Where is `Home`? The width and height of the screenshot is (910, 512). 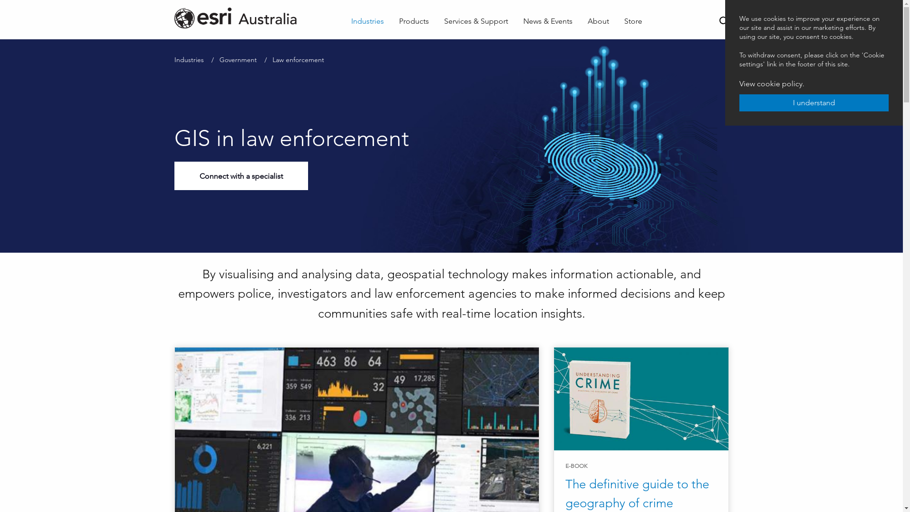 Home is located at coordinates (252, 18).